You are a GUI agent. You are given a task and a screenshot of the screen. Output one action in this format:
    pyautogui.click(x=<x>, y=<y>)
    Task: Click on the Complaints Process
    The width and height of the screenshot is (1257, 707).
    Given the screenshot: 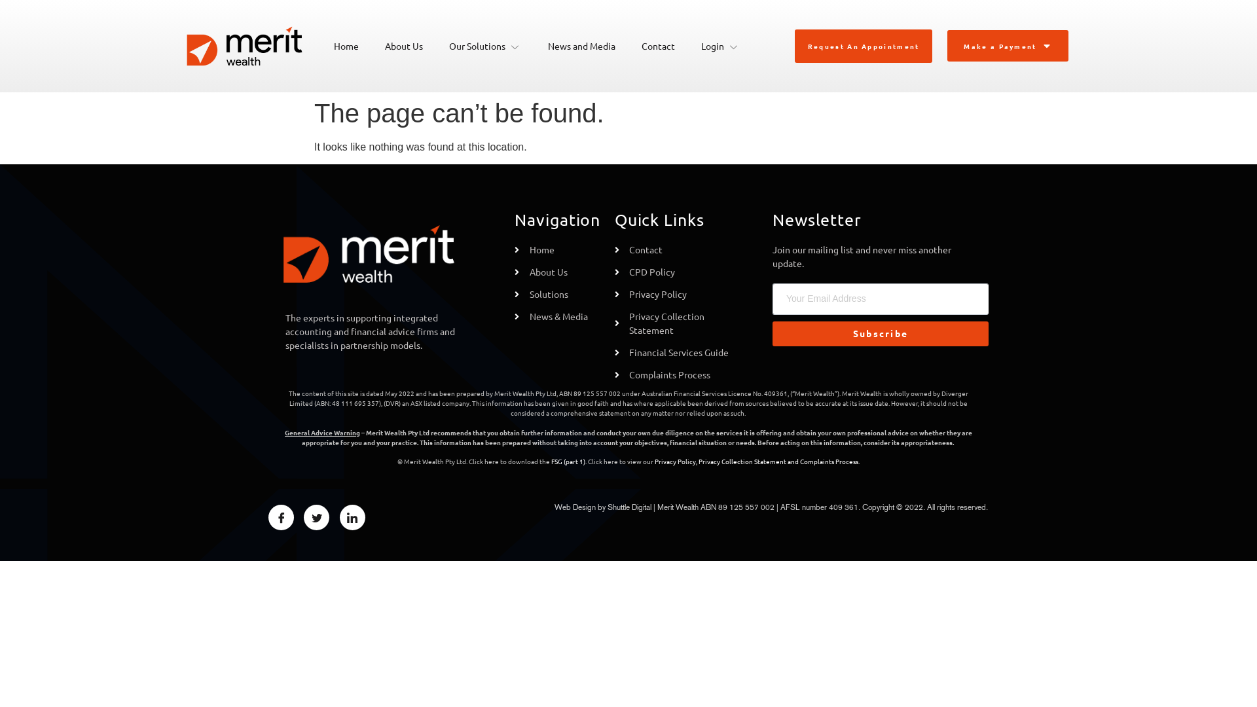 What is the action you would take?
    pyautogui.click(x=829, y=461)
    